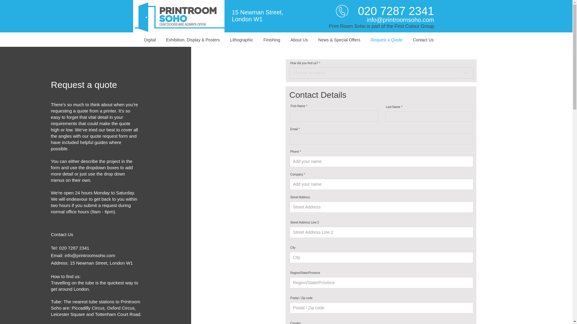 The height and width of the screenshot is (324, 577). I want to click on Contact Us, so click(423, 40).